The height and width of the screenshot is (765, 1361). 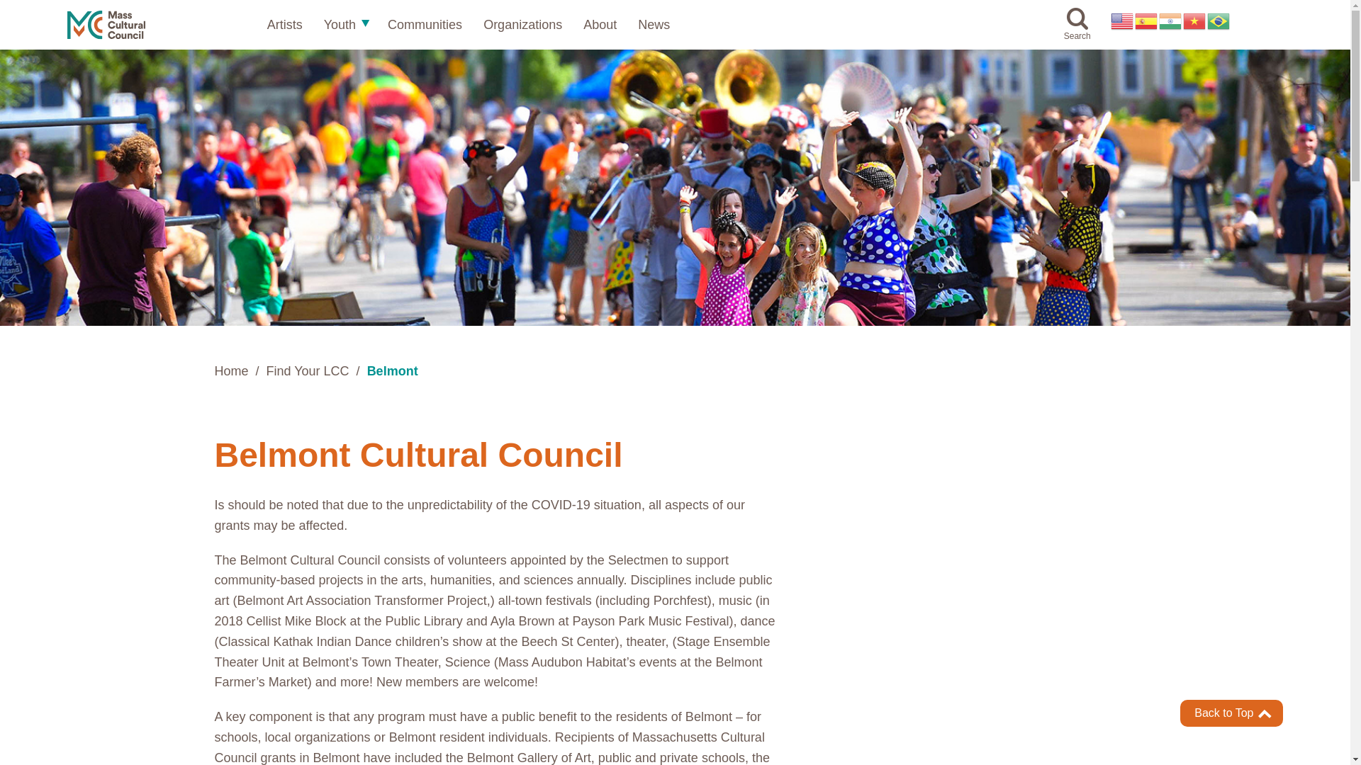 What do you see at coordinates (1147, 21) in the screenshot?
I see `Spanish` at bounding box center [1147, 21].